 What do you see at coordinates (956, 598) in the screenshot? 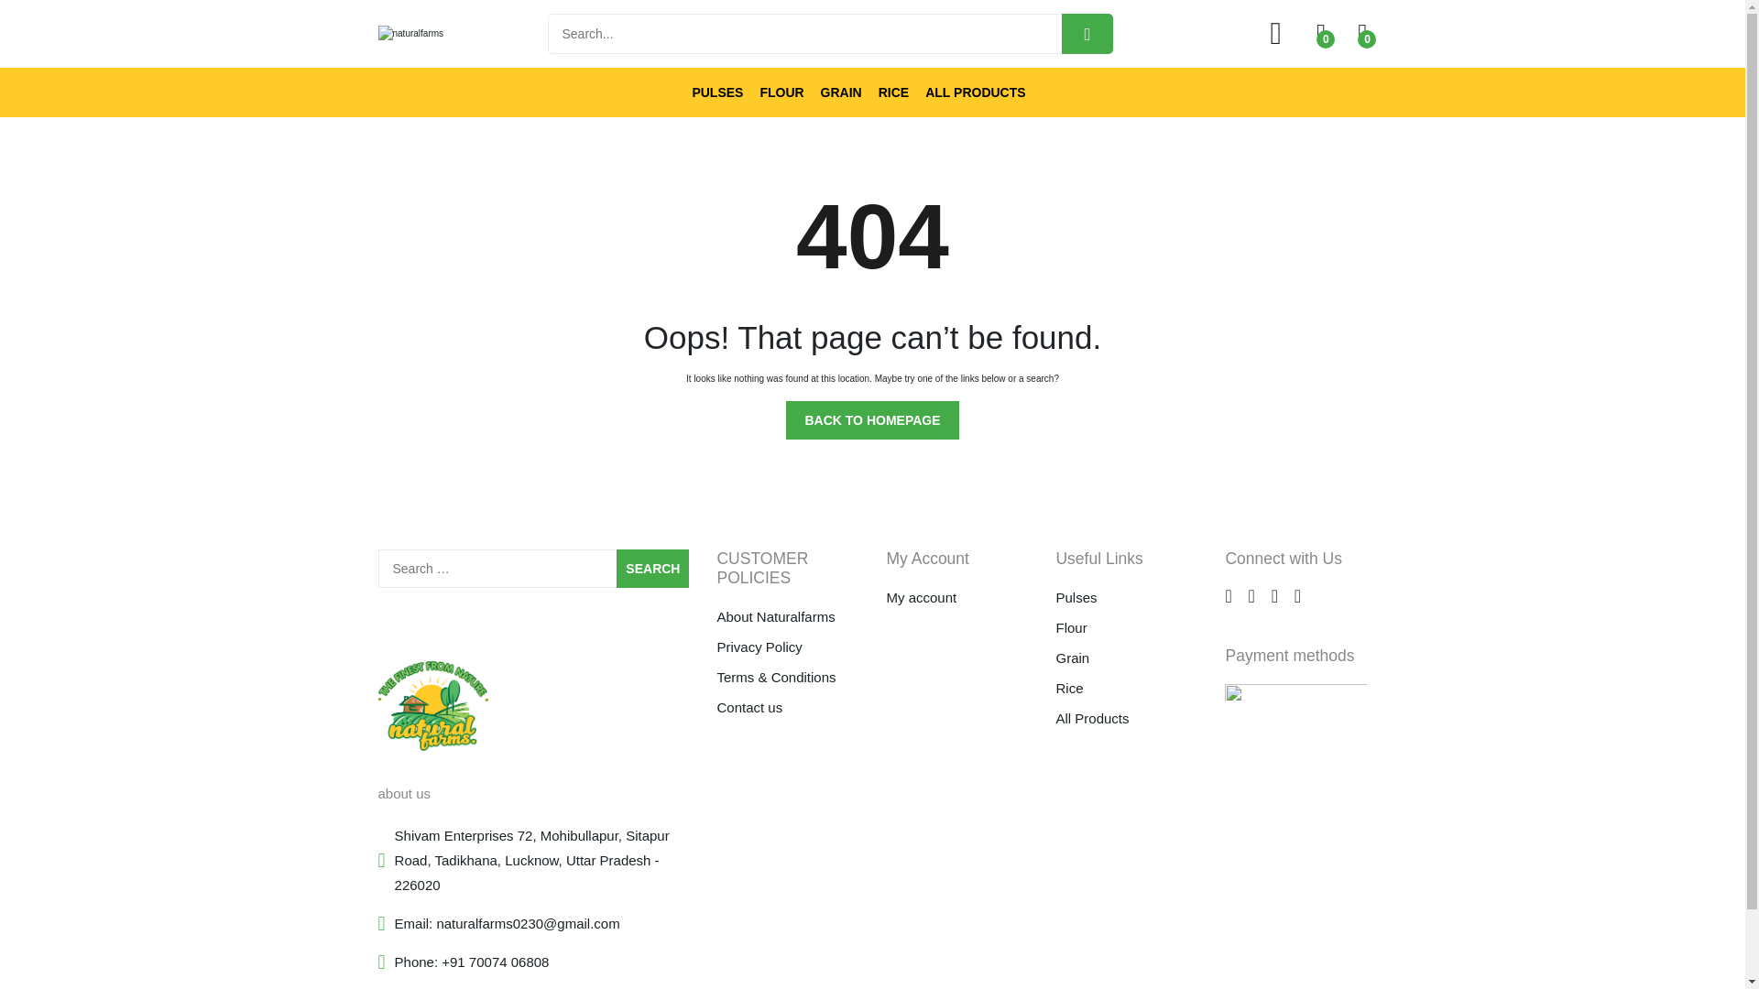
I see `My account` at bounding box center [956, 598].